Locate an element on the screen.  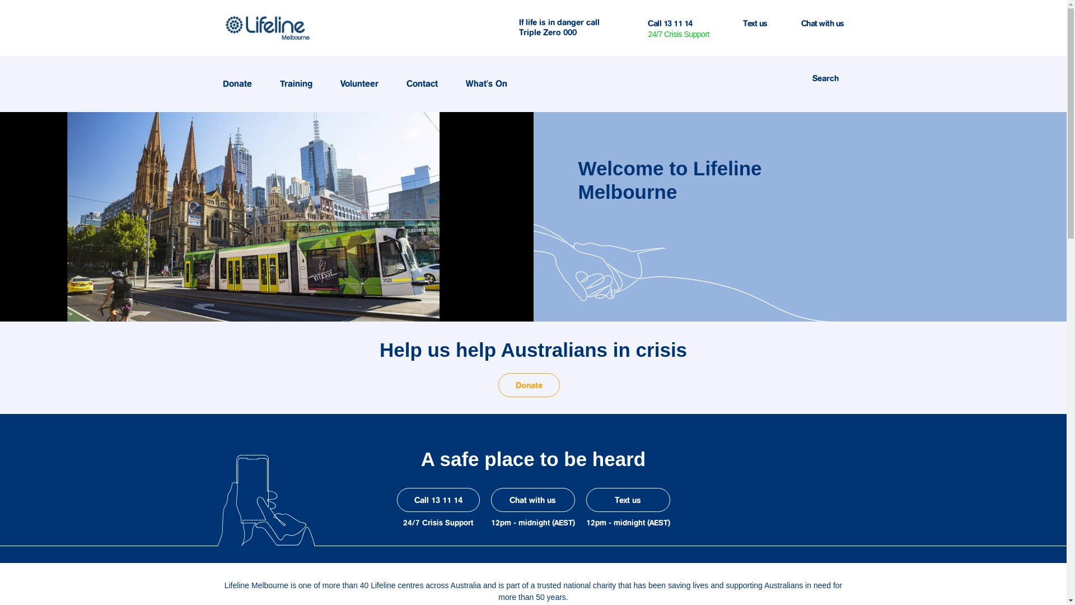
000 is located at coordinates (570, 32).